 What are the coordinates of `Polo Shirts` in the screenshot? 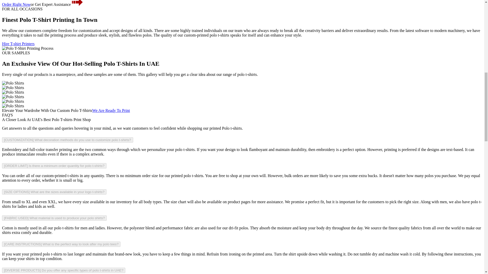 It's located at (13, 101).